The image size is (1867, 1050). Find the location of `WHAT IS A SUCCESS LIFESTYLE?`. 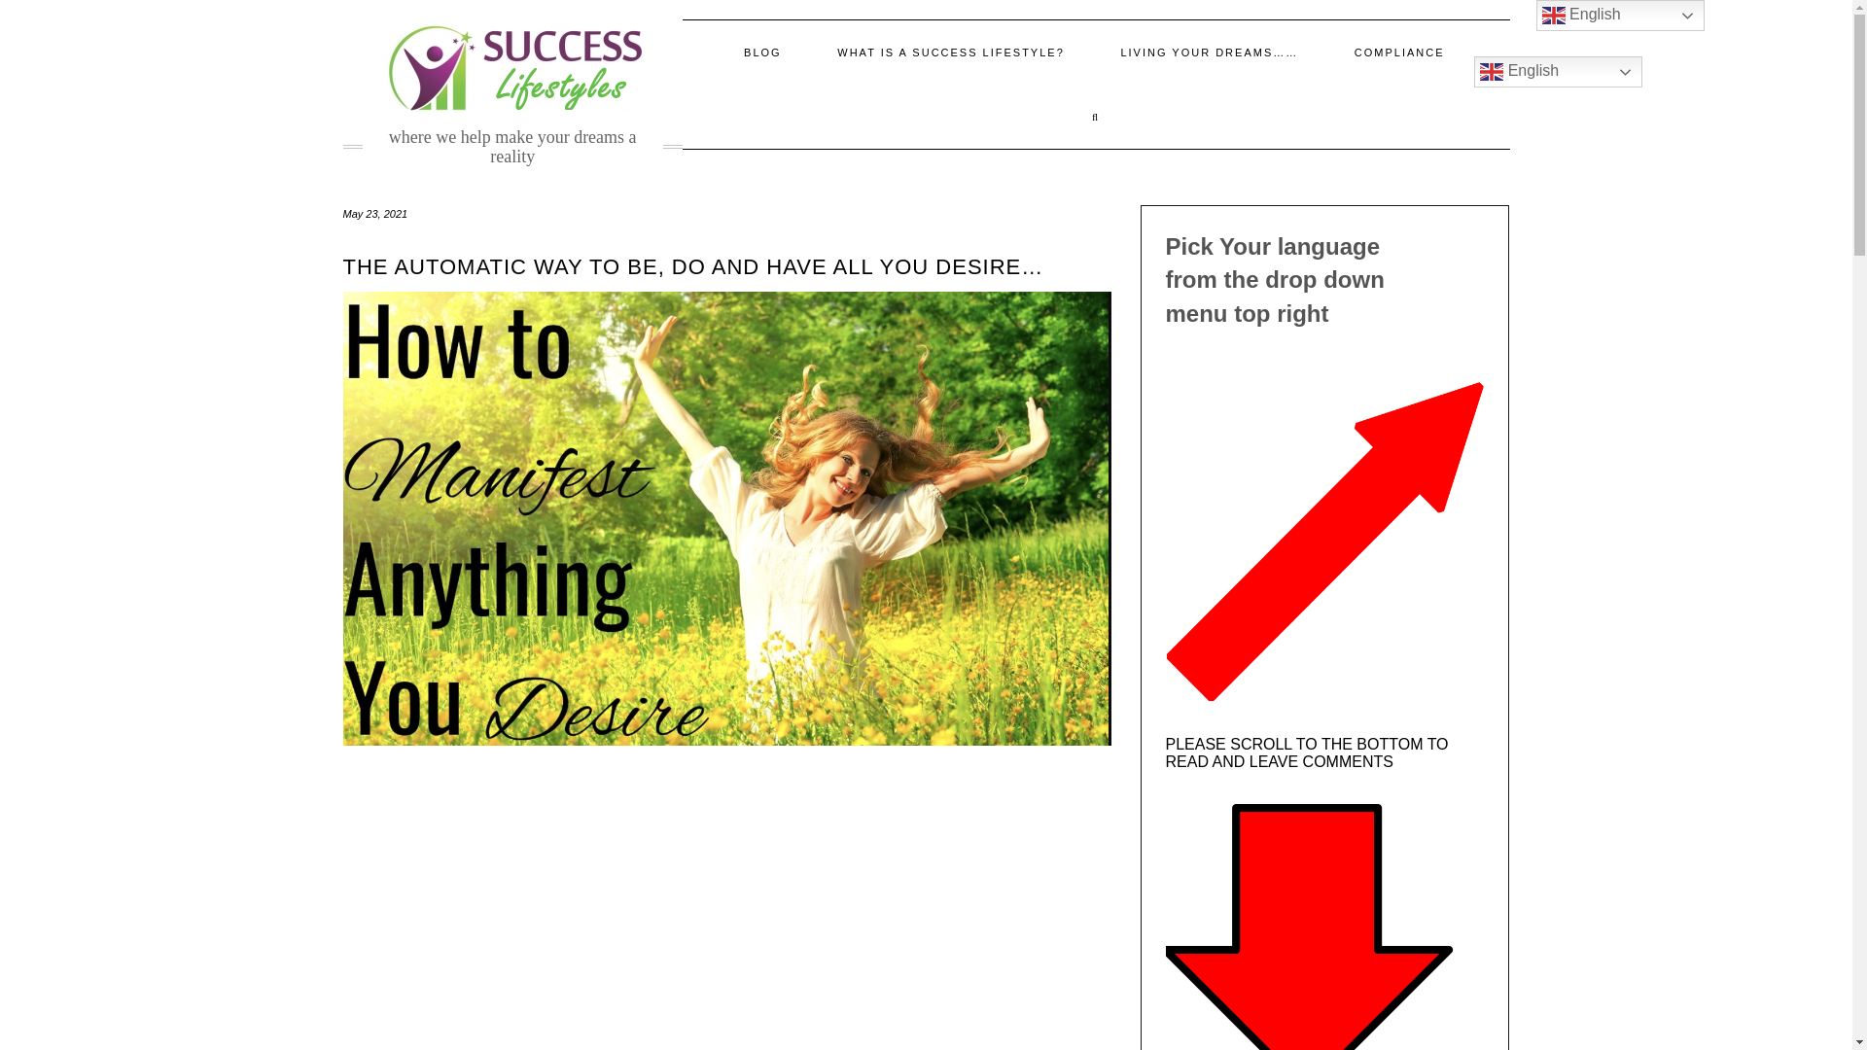

WHAT IS A SUCCESS LIFESTYLE? is located at coordinates (950, 52).